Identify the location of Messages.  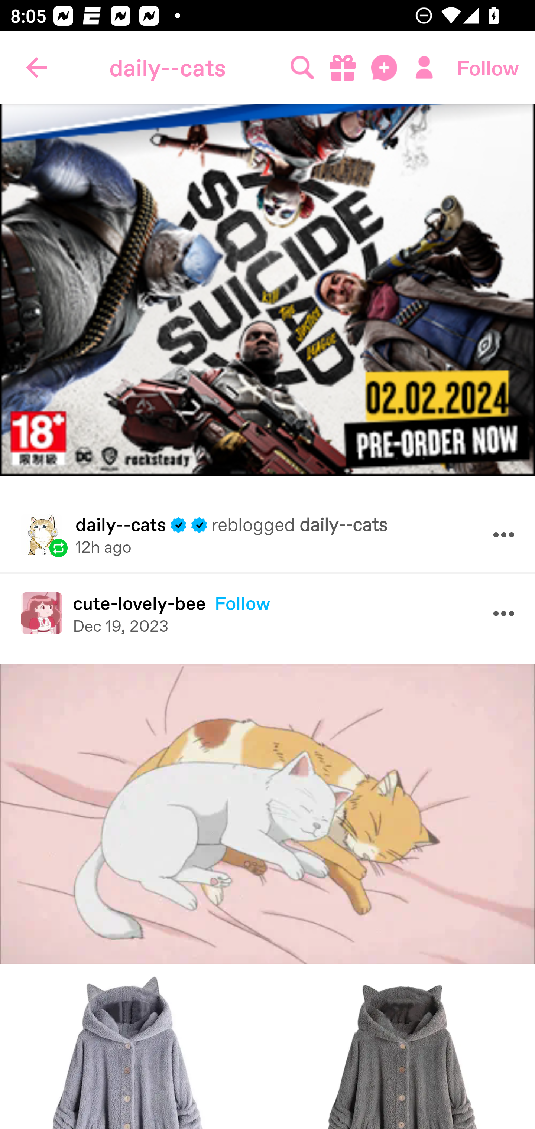
(385, 68).